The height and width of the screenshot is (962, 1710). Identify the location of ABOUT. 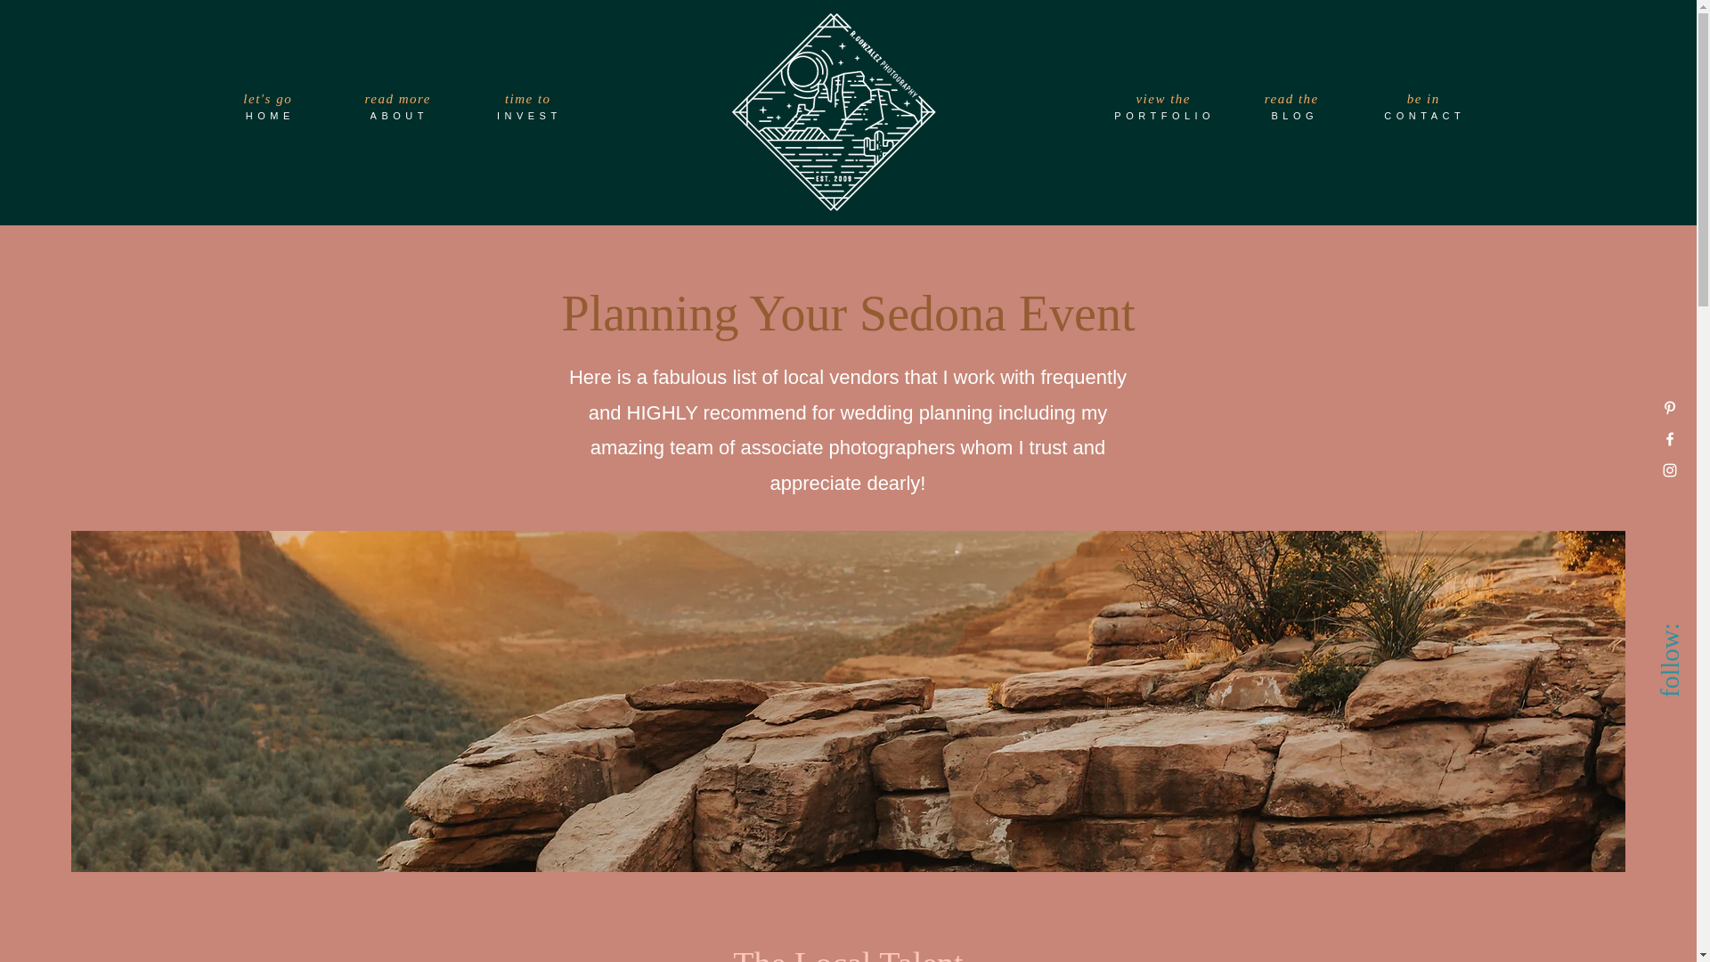
(400, 116).